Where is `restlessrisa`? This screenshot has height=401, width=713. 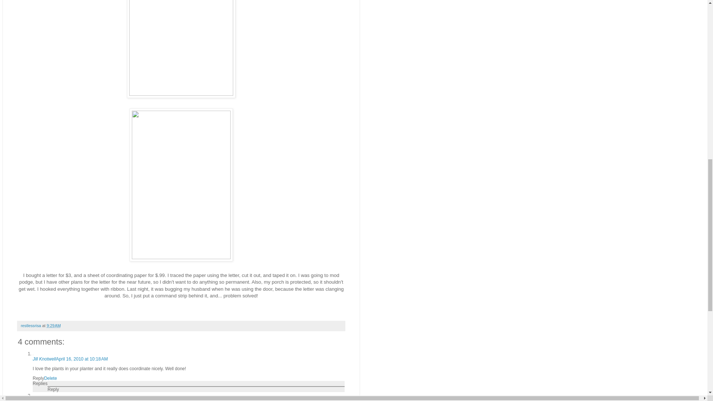
restlessrisa is located at coordinates (31, 325).